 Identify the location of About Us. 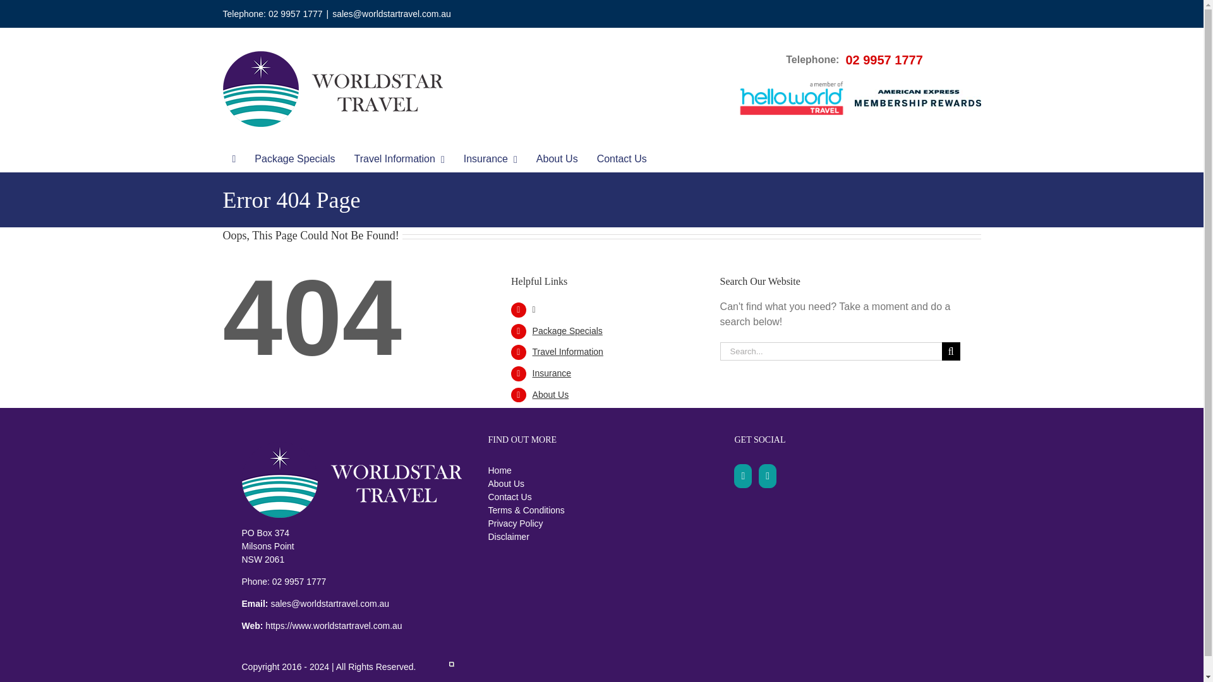
(557, 159).